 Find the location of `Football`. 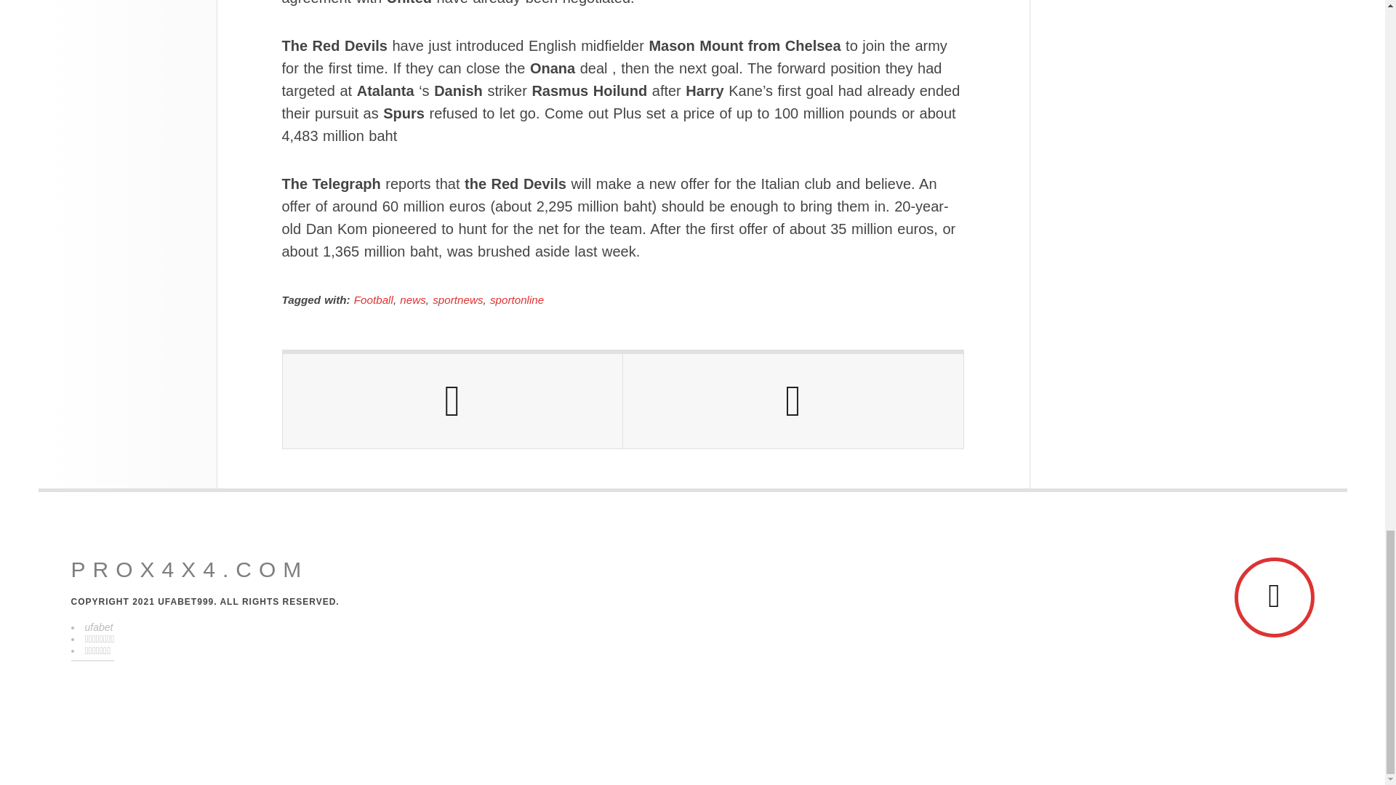

Football is located at coordinates (374, 299).